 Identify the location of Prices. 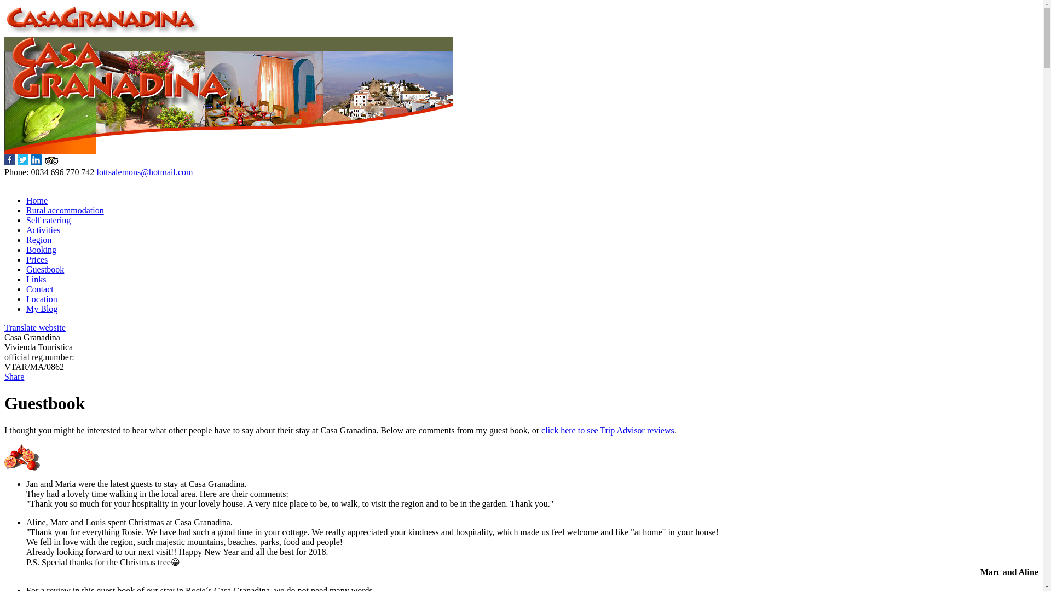
(37, 259).